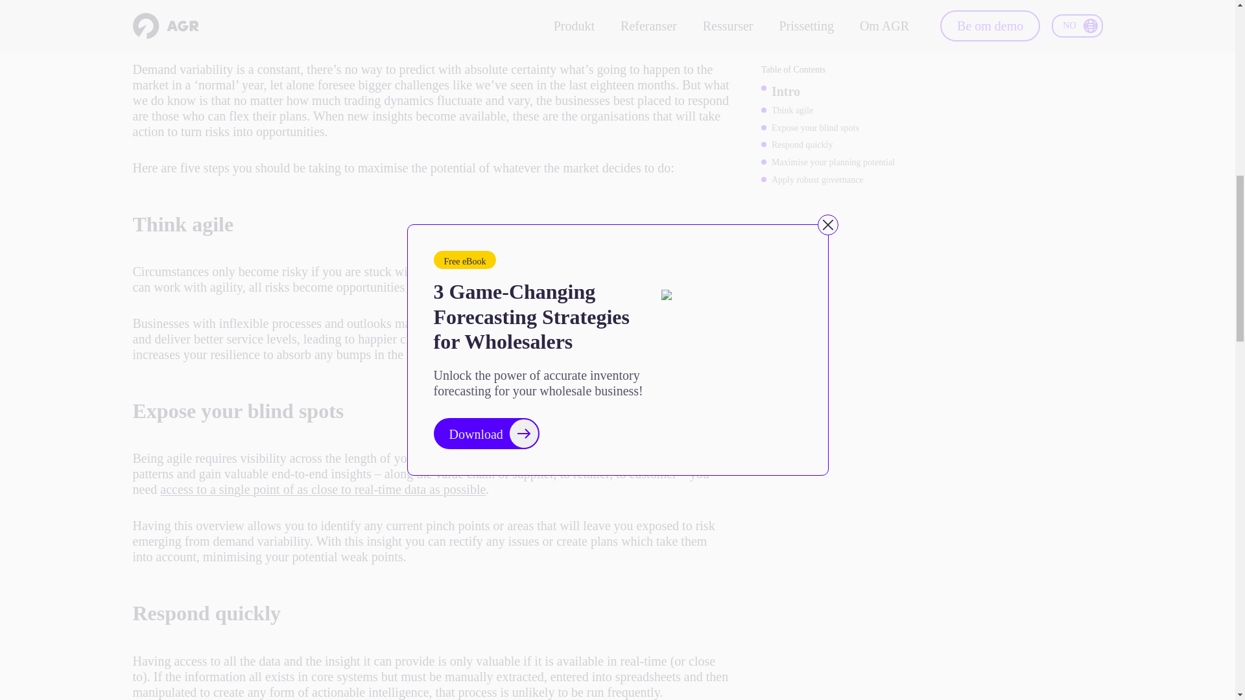  What do you see at coordinates (570, 338) in the screenshot?
I see `Tackling demand fluctuation from multiple angles` at bounding box center [570, 338].